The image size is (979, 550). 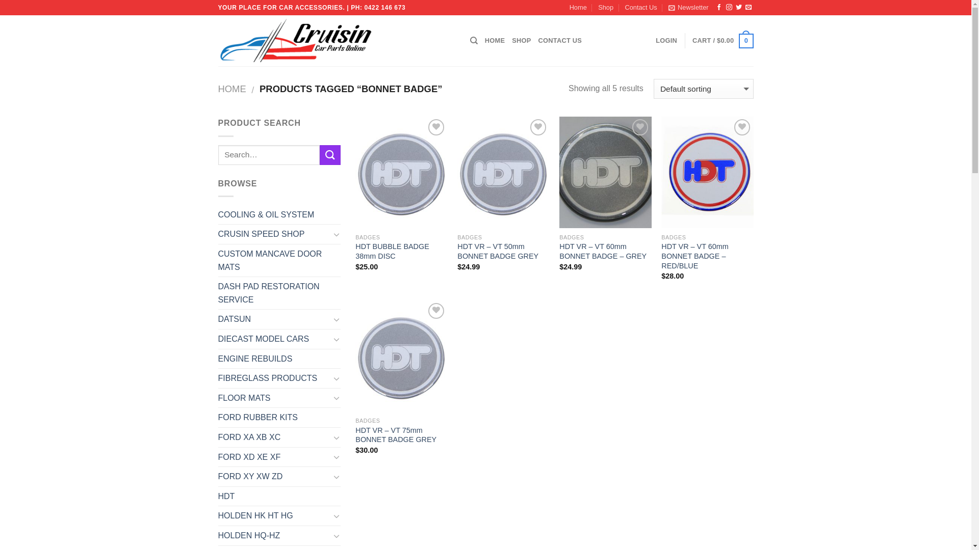 What do you see at coordinates (560, 41) in the screenshot?
I see `CONTACT US` at bounding box center [560, 41].